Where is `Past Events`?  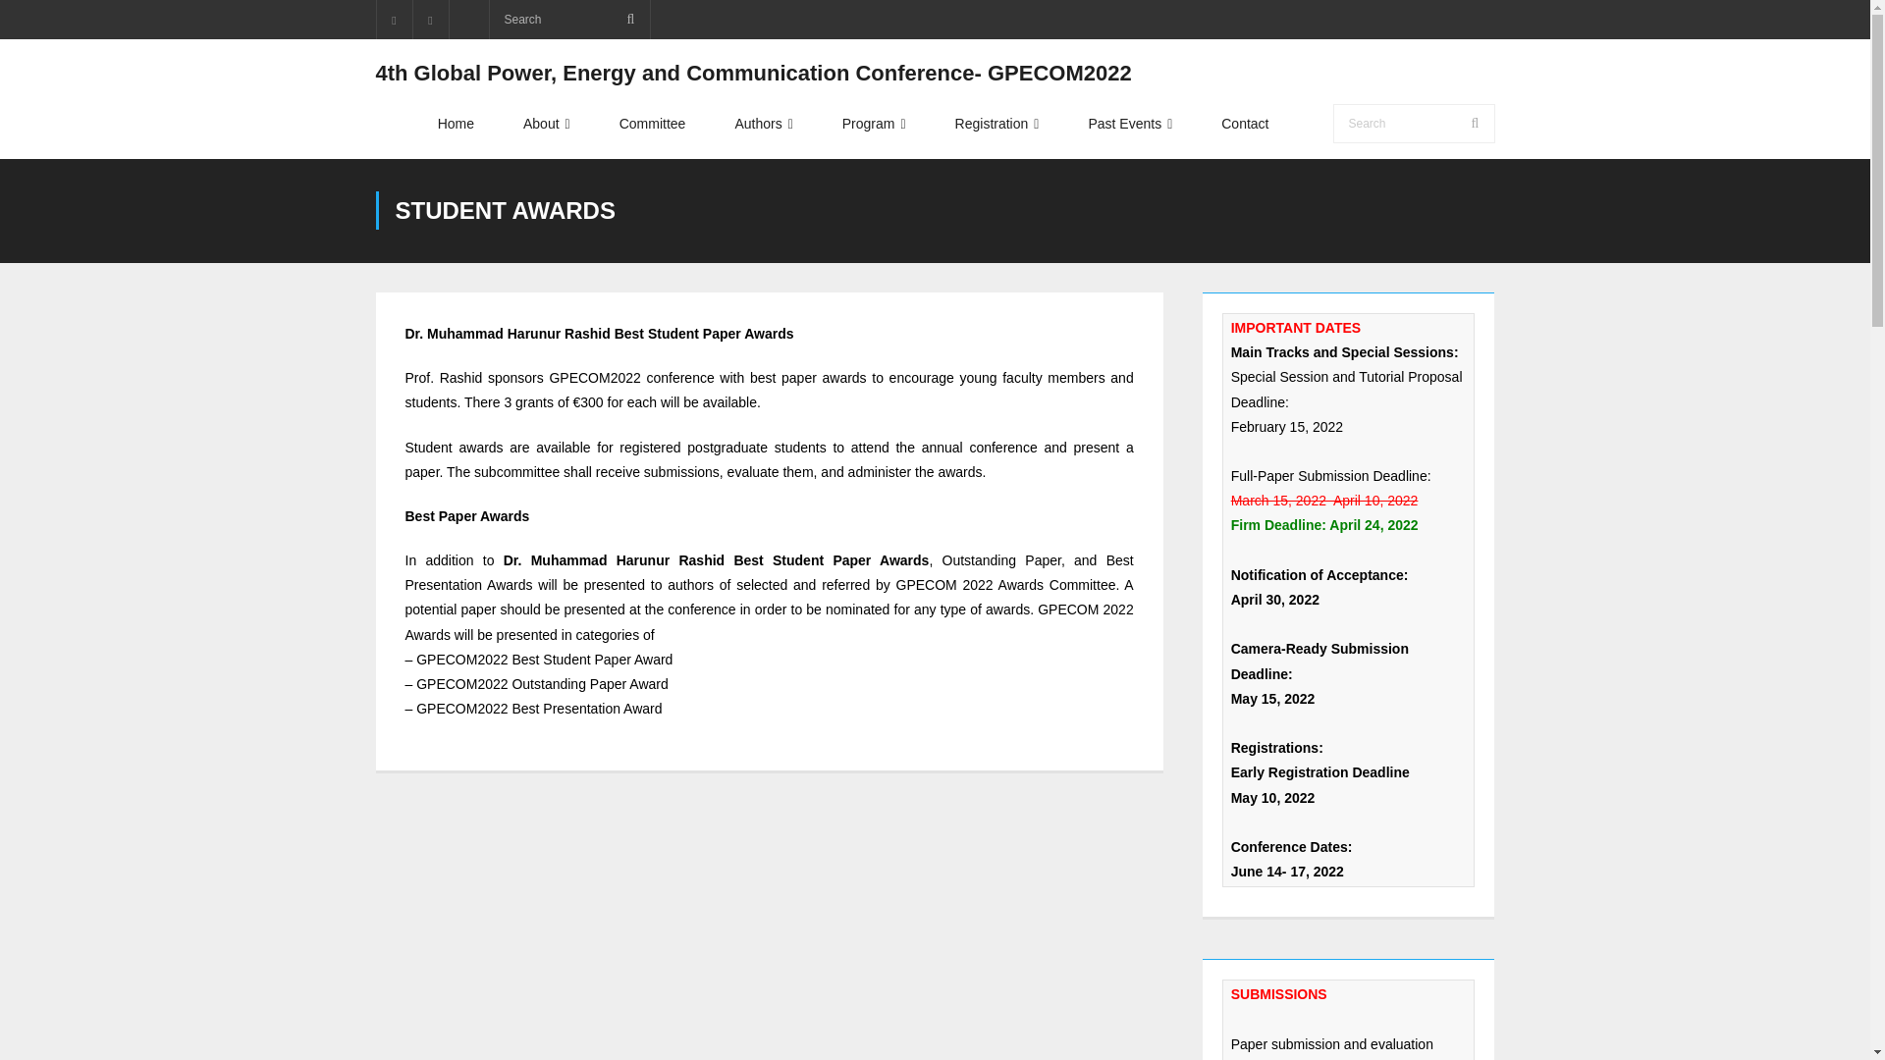 Past Events is located at coordinates (1129, 124).